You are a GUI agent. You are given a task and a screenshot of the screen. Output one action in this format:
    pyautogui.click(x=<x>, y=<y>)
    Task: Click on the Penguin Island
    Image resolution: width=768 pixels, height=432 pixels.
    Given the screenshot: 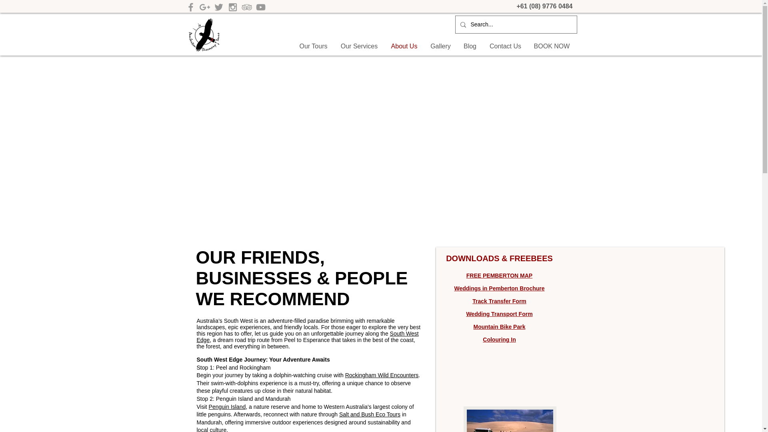 What is the action you would take?
    pyautogui.click(x=227, y=406)
    